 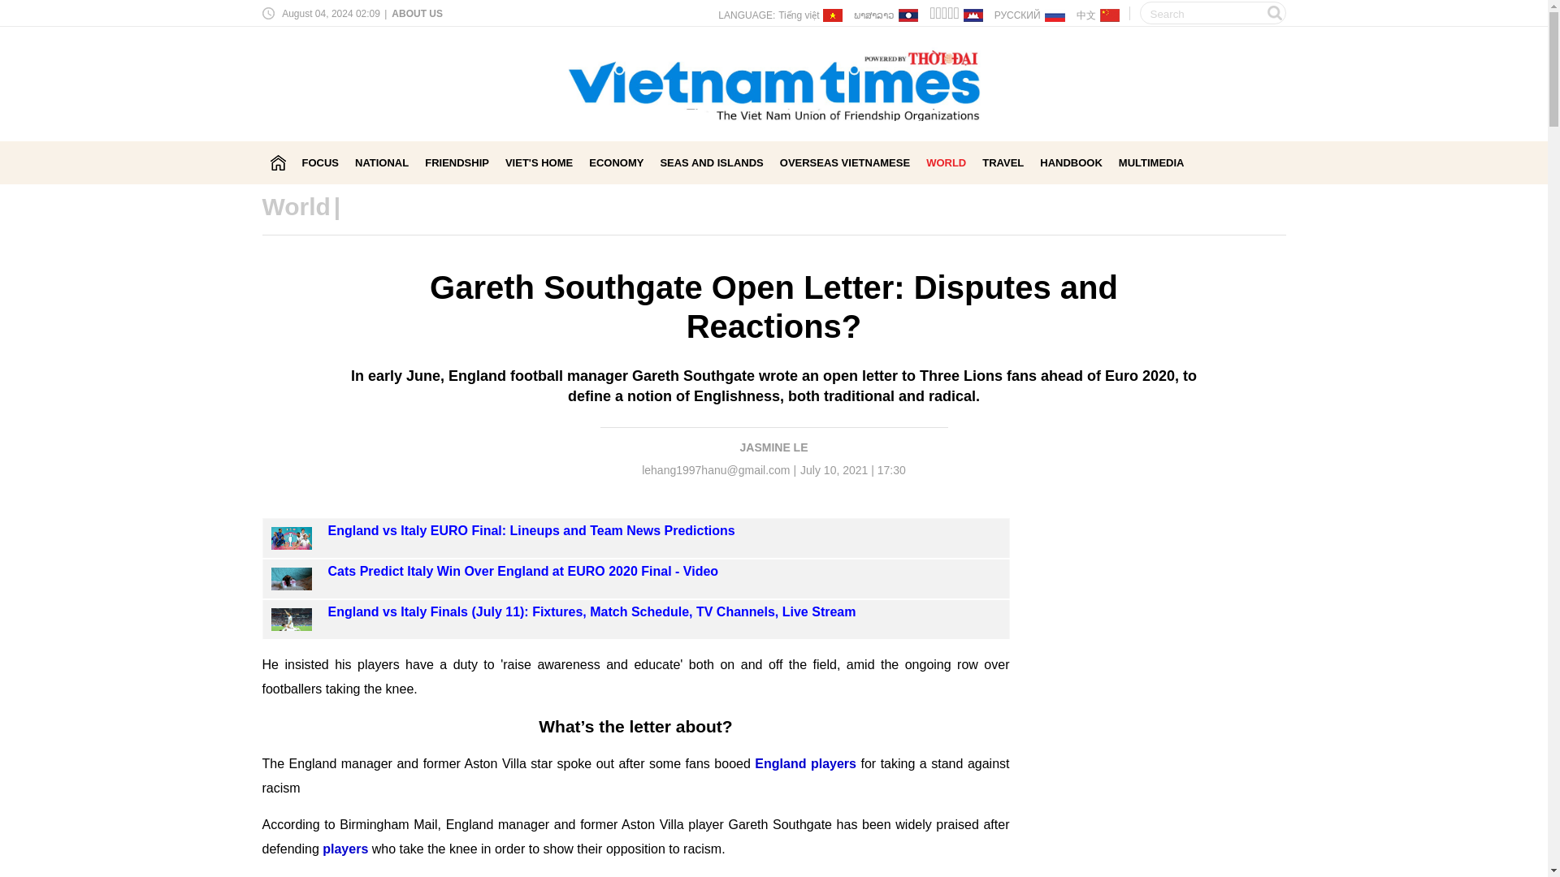 I want to click on World, so click(x=296, y=206).